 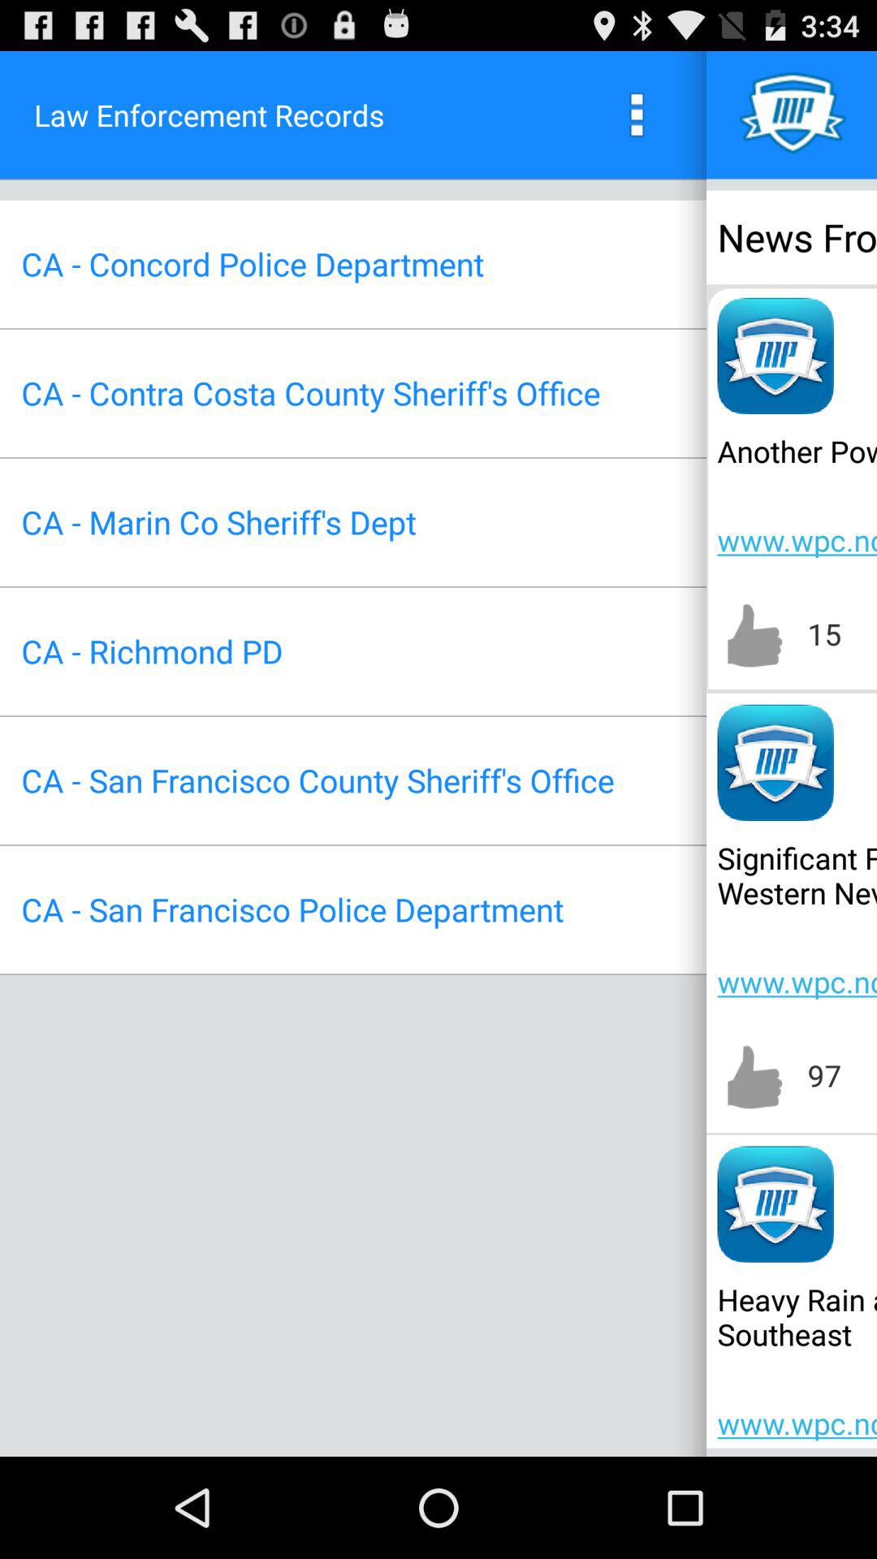 I want to click on scroll until the ca marin co icon, so click(x=218, y=521).